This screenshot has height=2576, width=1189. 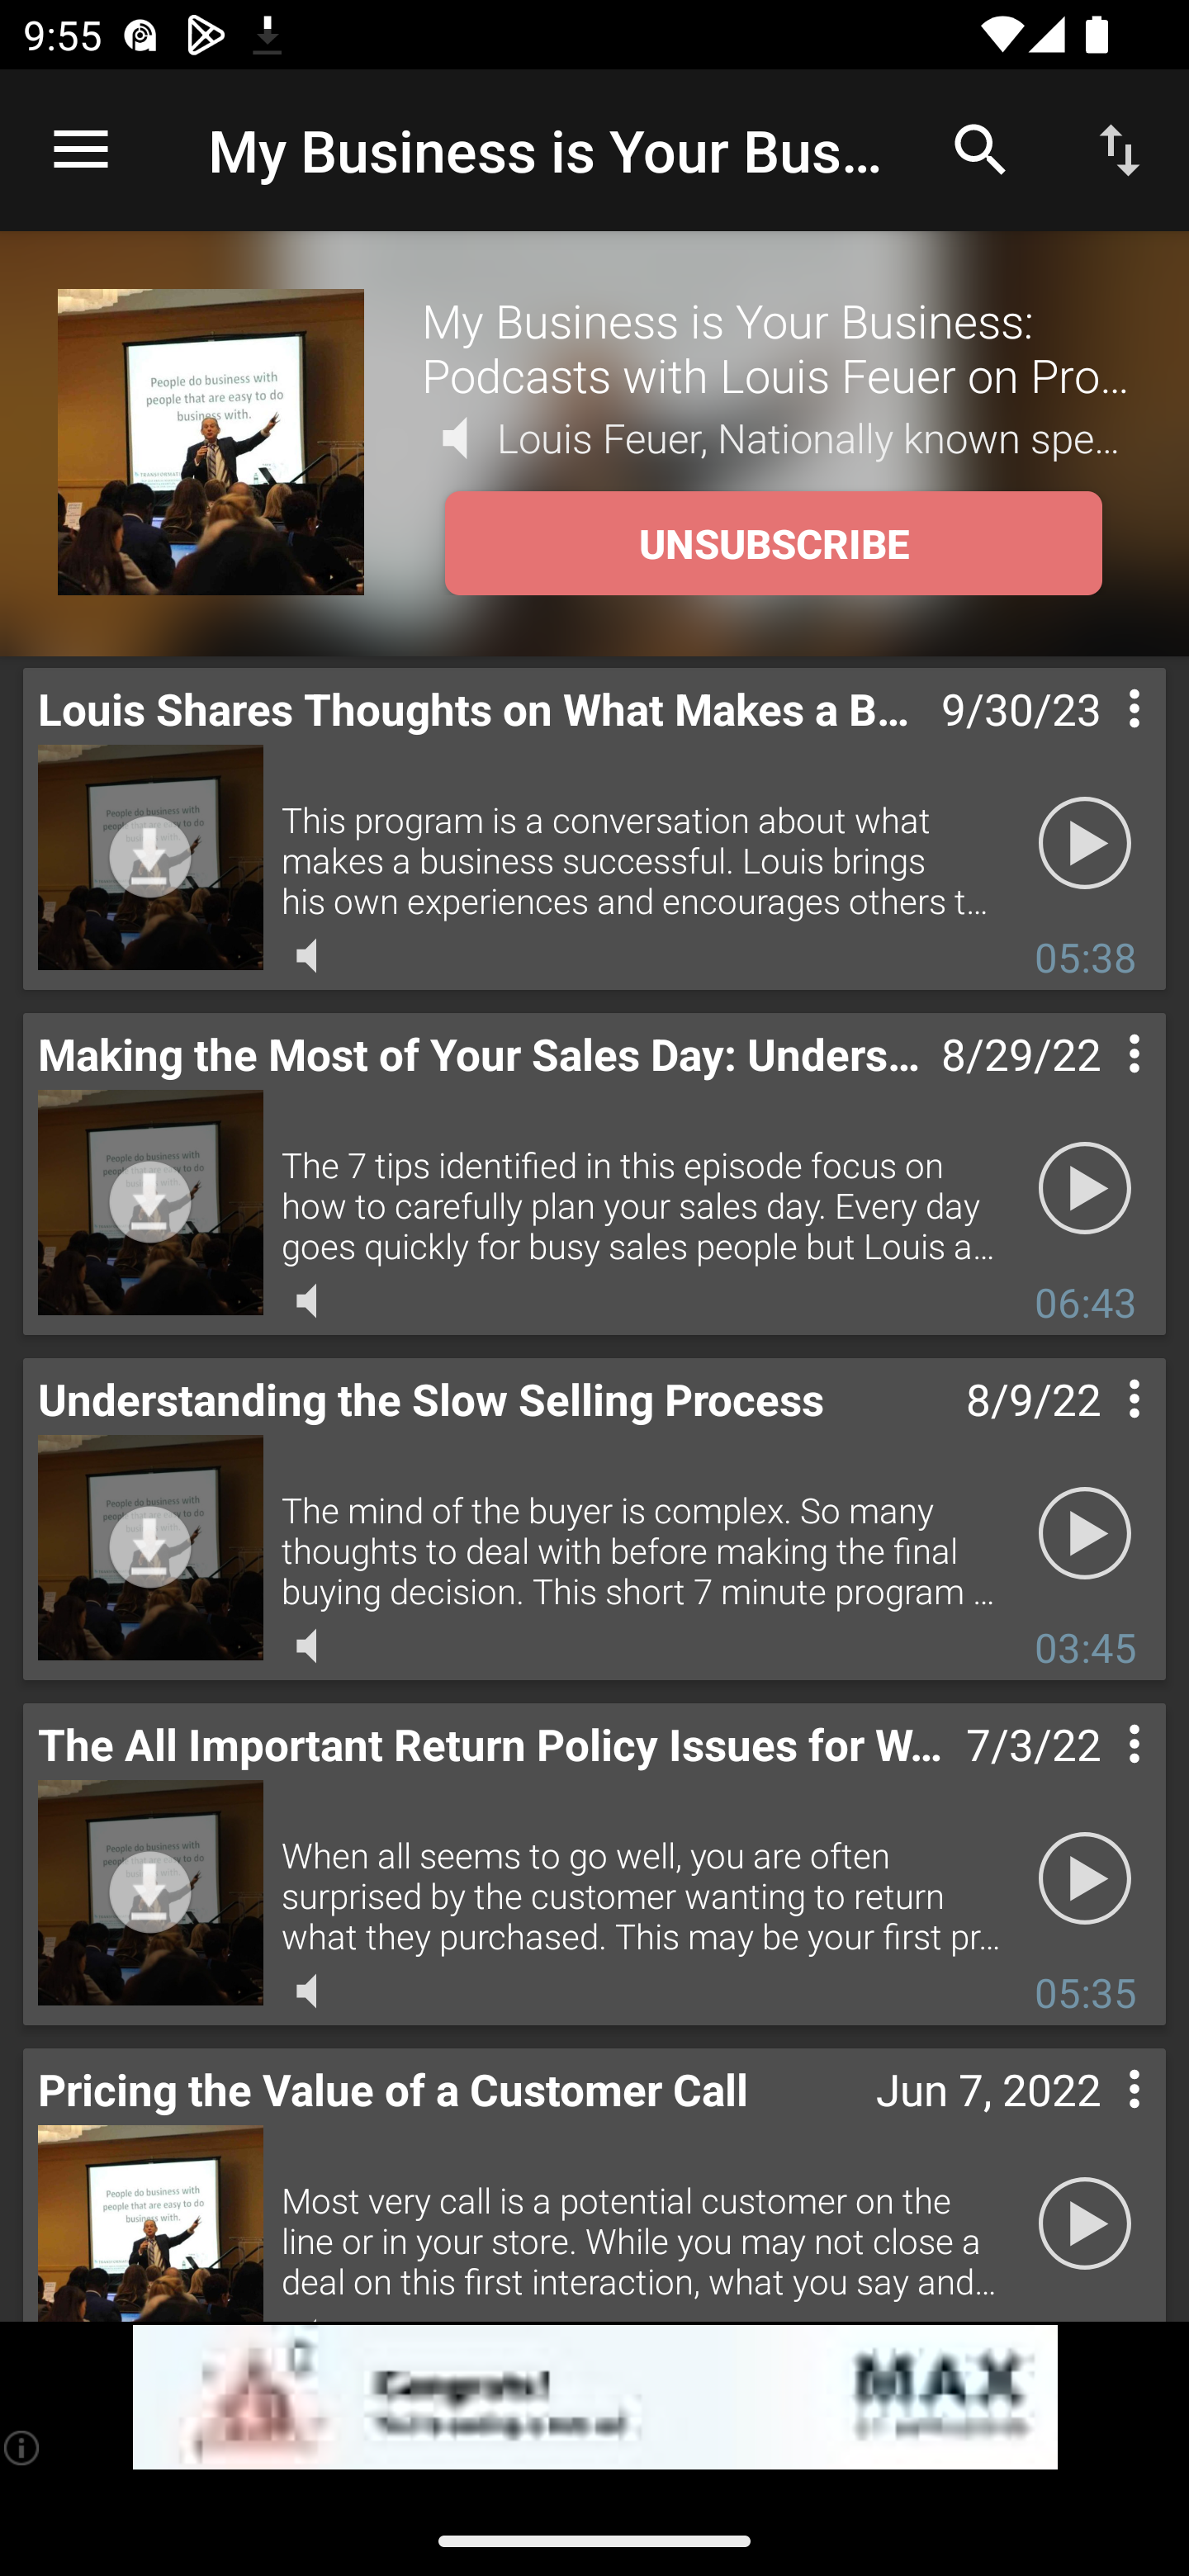 What do you see at coordinates (773, 543) in the screenshot?
I see `UNSUBSCRIBE` at bounding box center [773, 543].